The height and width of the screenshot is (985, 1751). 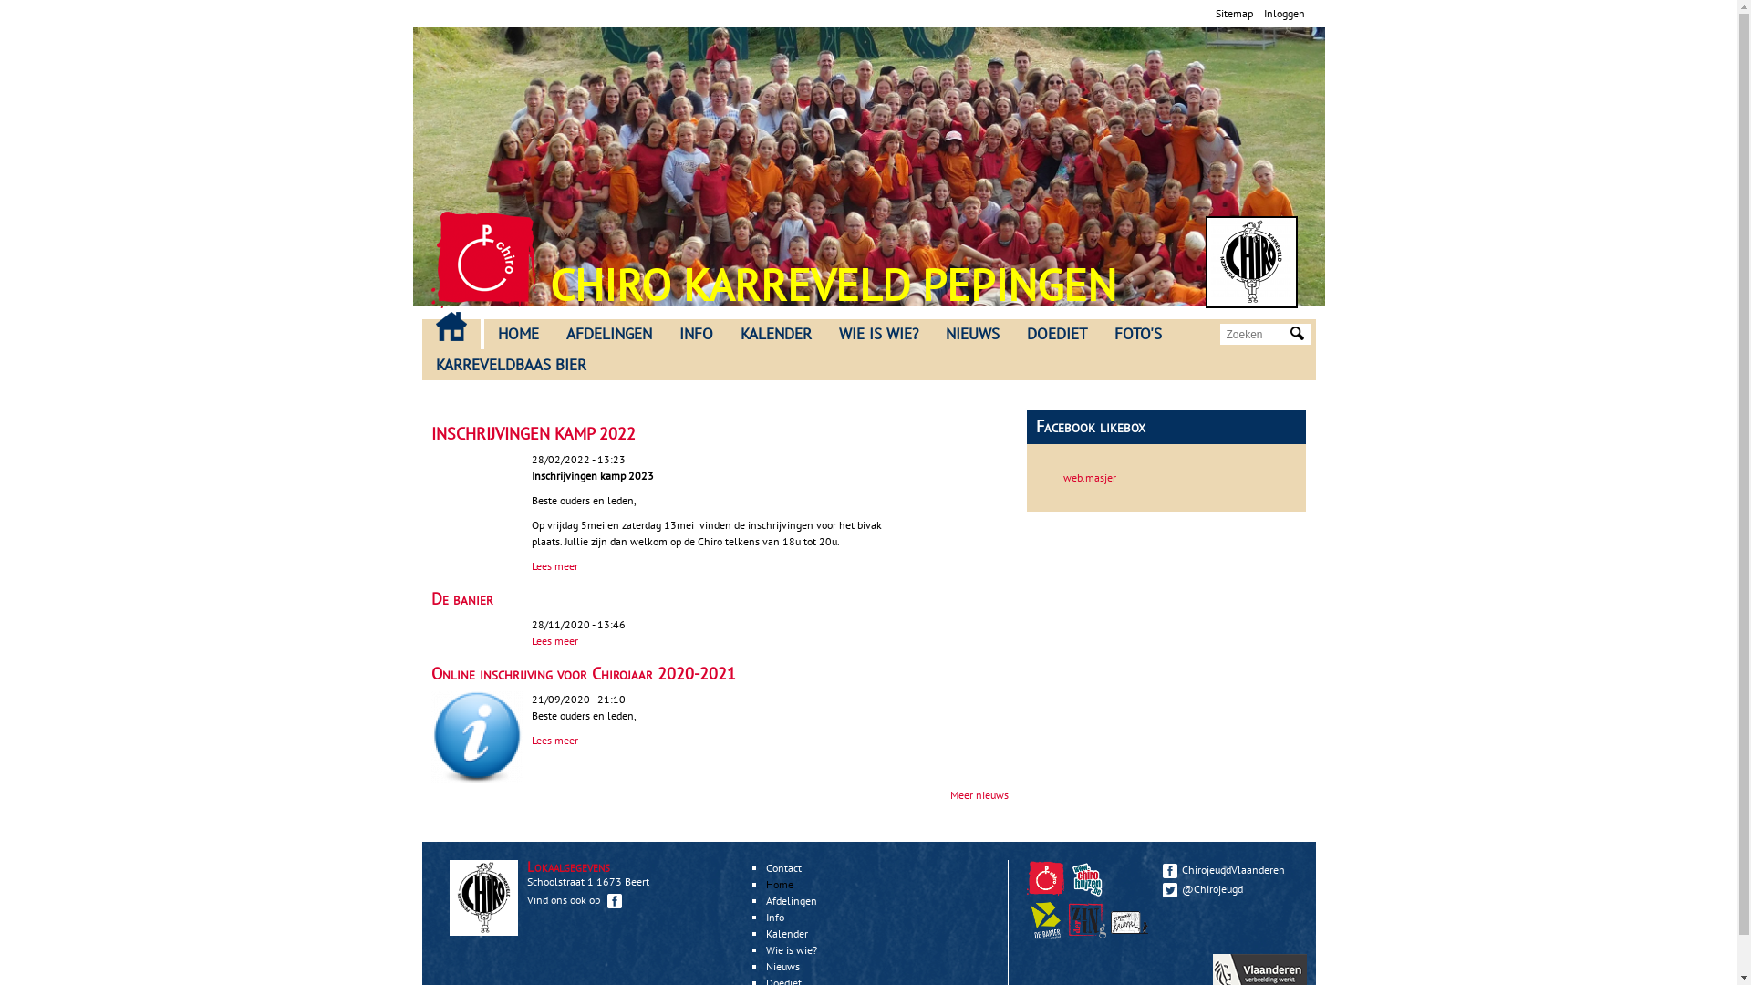 What do you see at coordinates (1132, 935) in the screenshot?
I see `Zindering` at bounding box center [1132, 935].